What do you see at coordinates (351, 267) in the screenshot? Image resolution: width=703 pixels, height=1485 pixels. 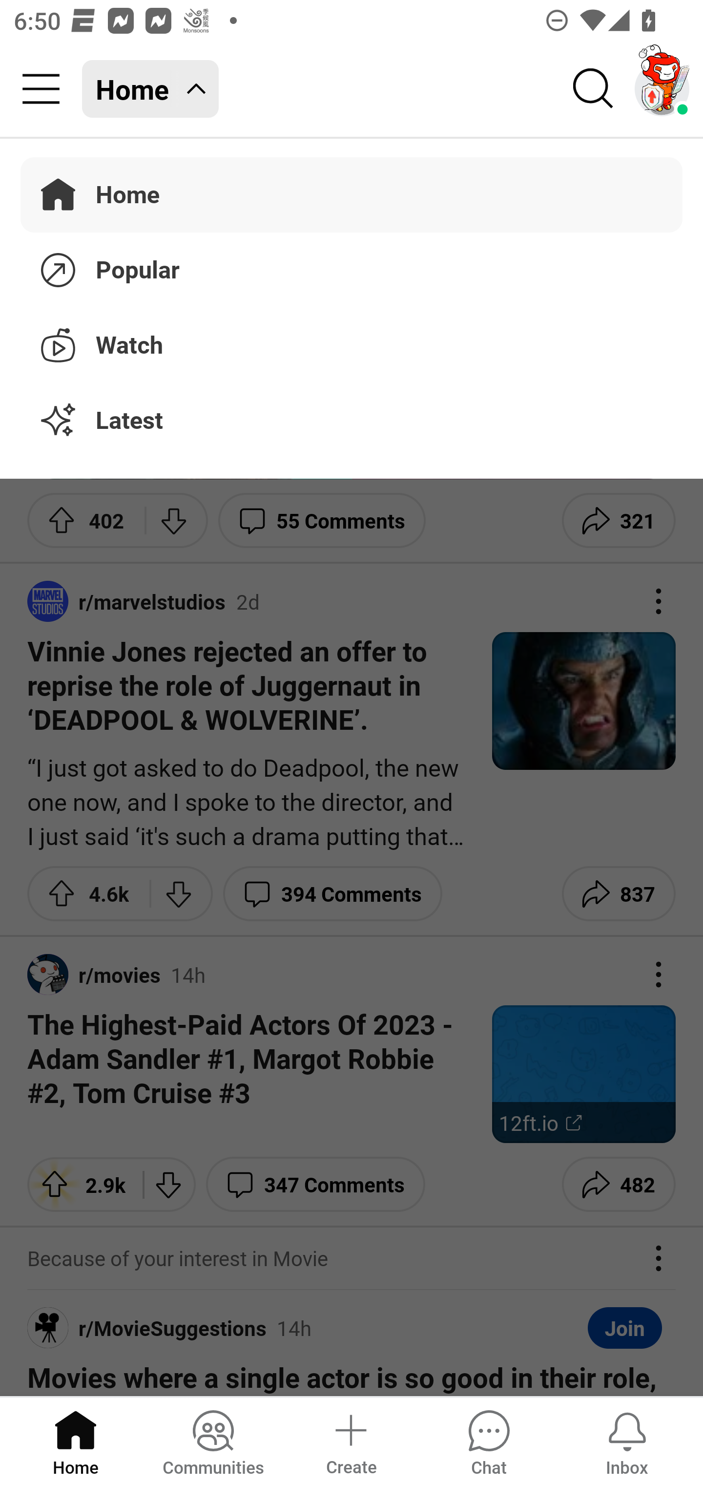 I see `Popular Popular feed` at bounding box center [351, 267].